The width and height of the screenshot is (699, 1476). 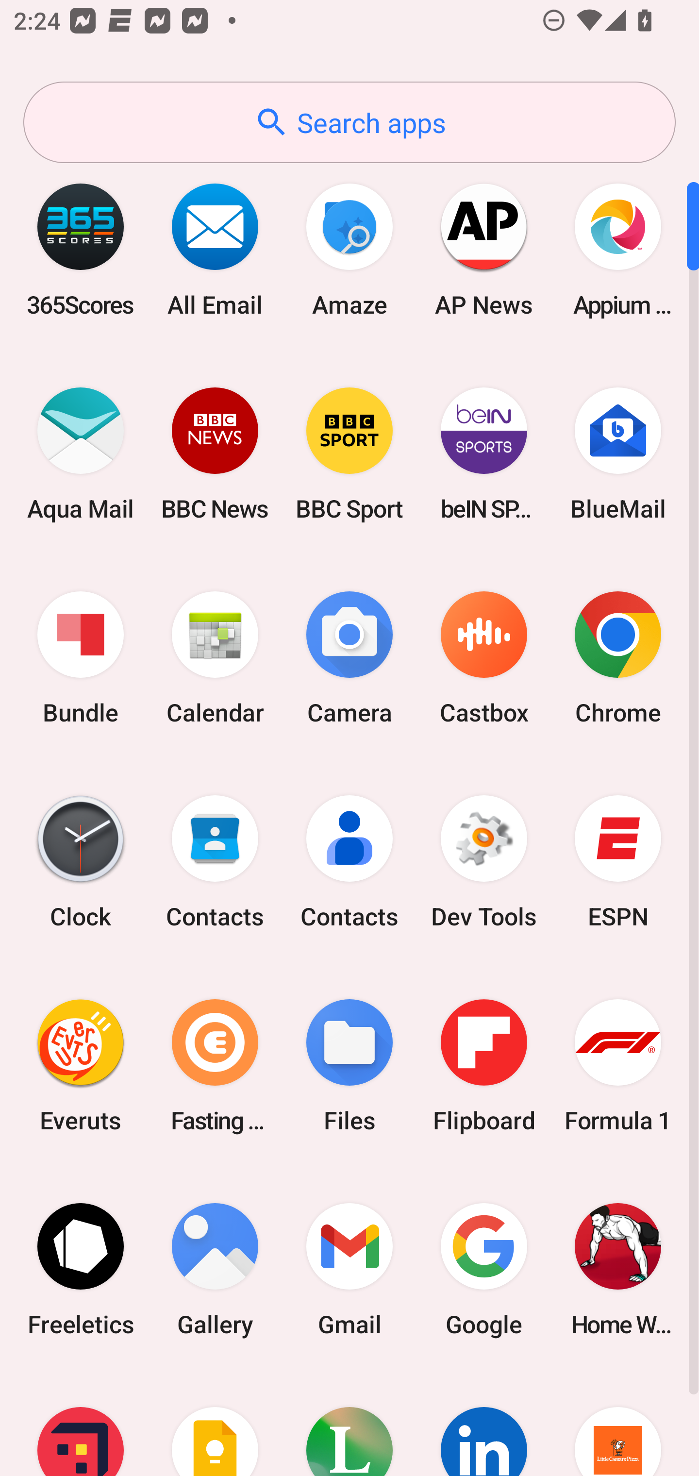 I want to click on Keep Notes, so click(x=215, y=1424).